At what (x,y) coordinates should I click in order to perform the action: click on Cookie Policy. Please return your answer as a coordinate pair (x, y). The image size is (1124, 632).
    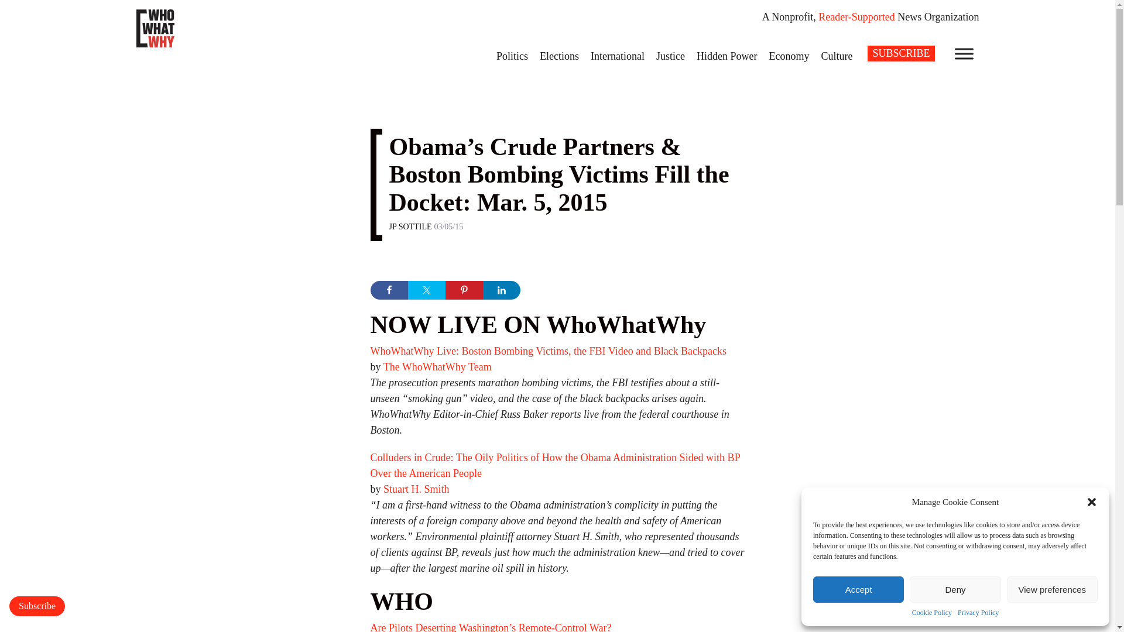
    Looking at the image, I should click on (932, 613).